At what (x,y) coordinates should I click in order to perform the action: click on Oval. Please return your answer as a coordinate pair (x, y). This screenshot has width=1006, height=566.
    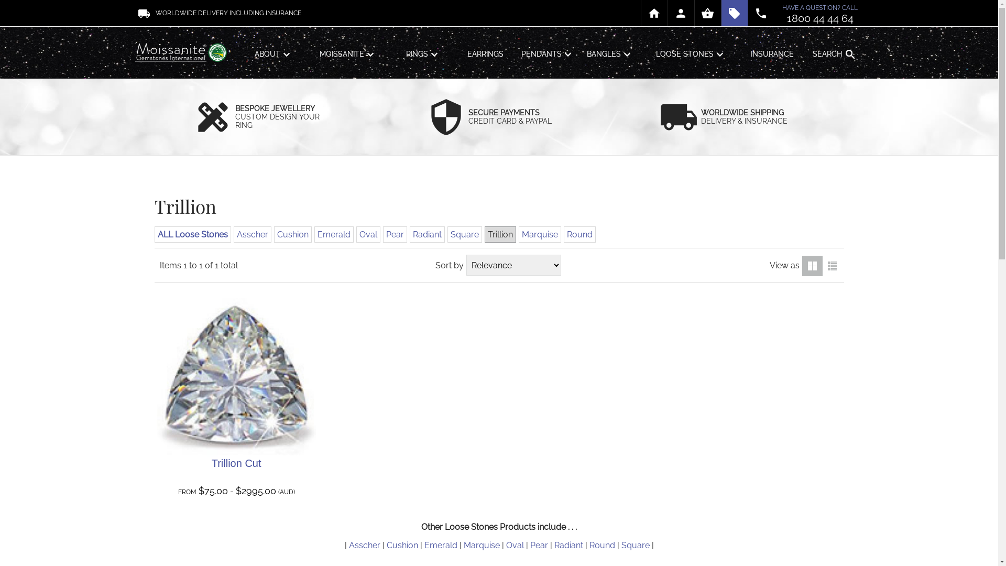
    Looking at the image, I should click on (368, 235).